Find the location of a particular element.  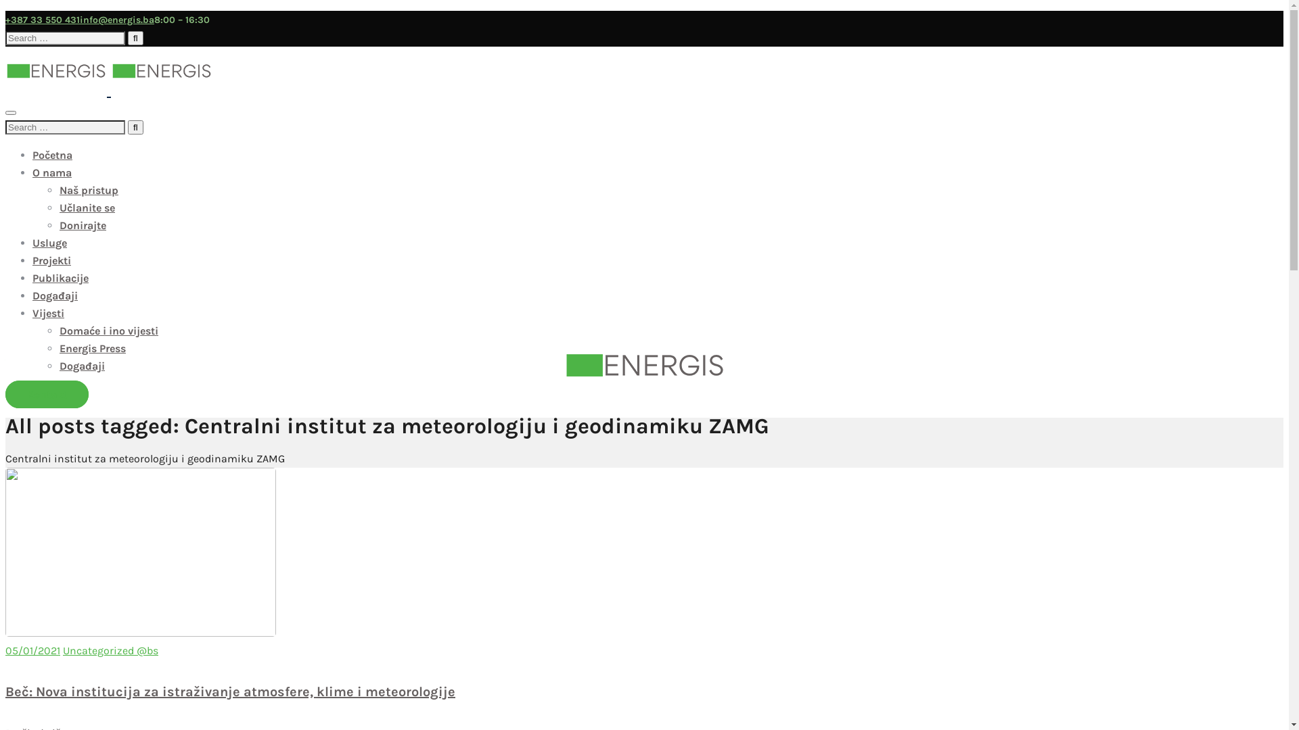

Uncategorized @bs is located at coordinates (111, 650).